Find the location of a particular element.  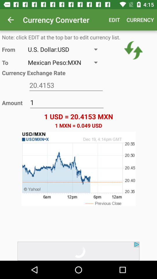

launch app to the left of currency converter is located at coordinates (10, 20).